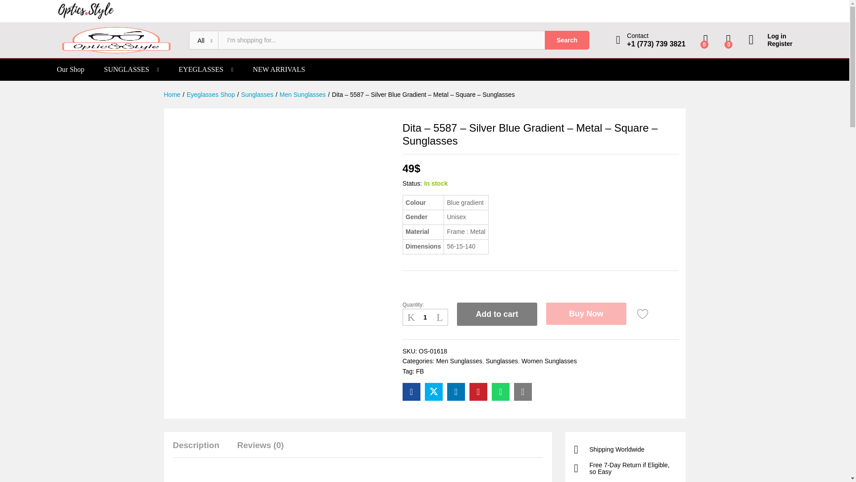 The image size is (856, 482). Describe the element at coordinates (278, 70) in the screenshot. I see `NEW ARRIVALS` at that location.